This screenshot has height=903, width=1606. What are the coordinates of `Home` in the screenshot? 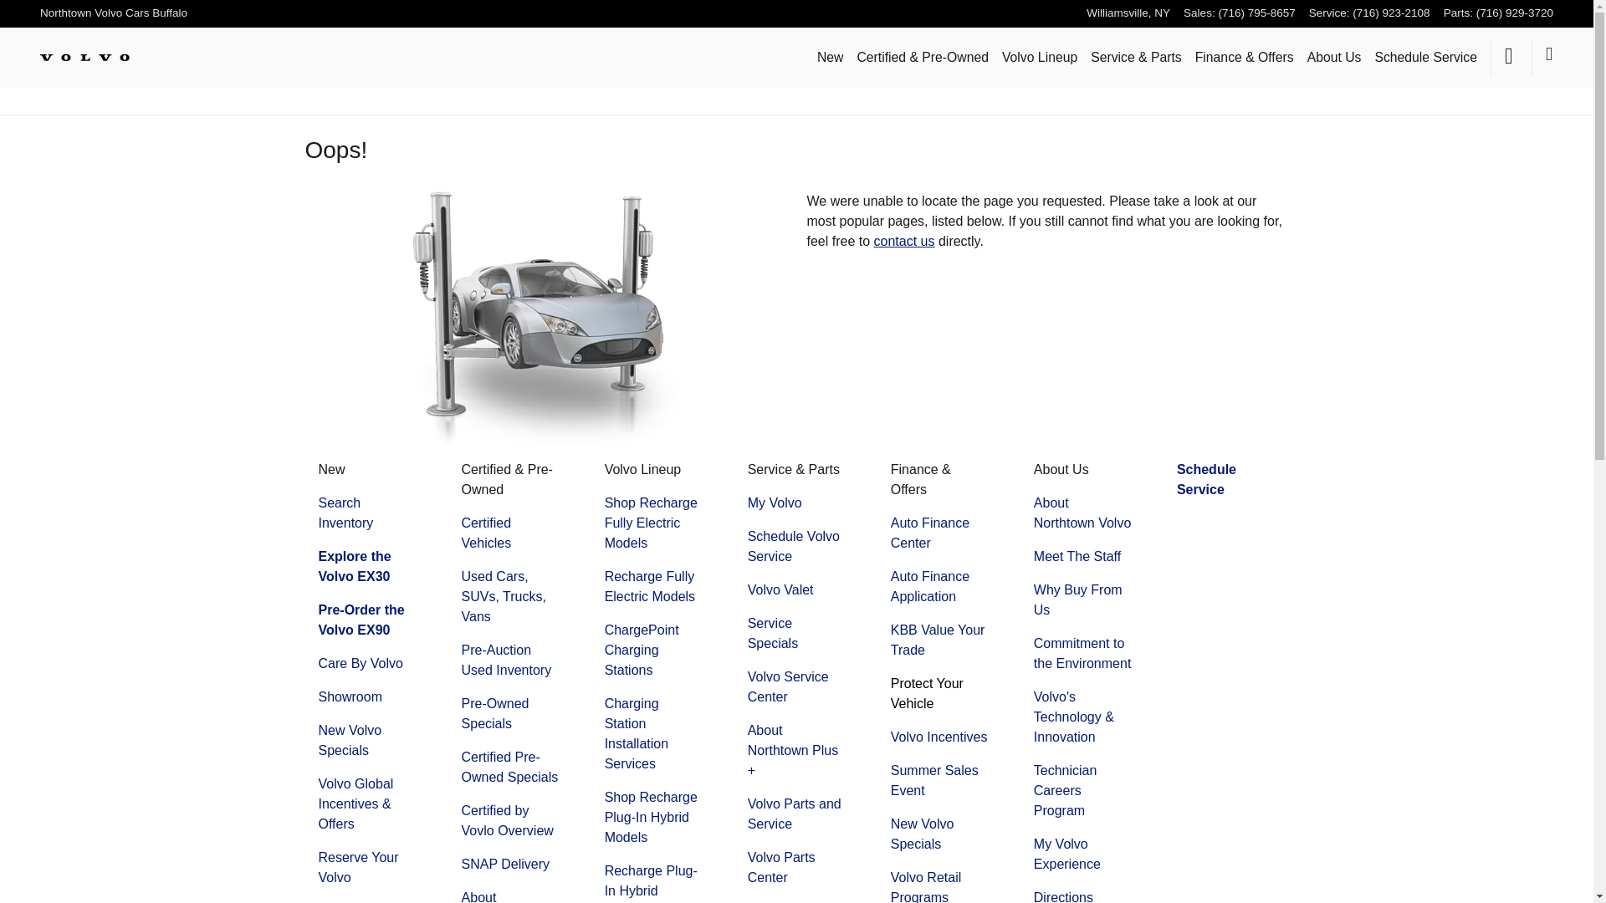 It's located at (85, 57).